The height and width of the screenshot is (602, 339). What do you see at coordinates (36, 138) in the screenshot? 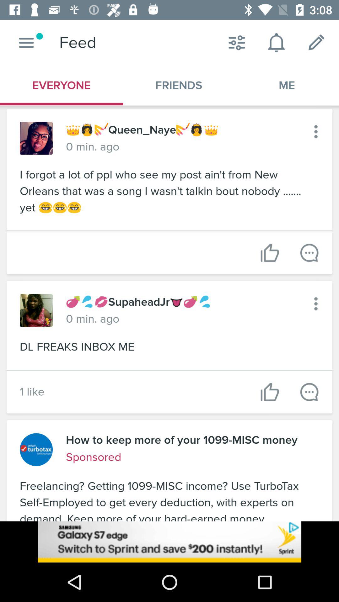
I see `open profile` at bounding box center [36, 138].